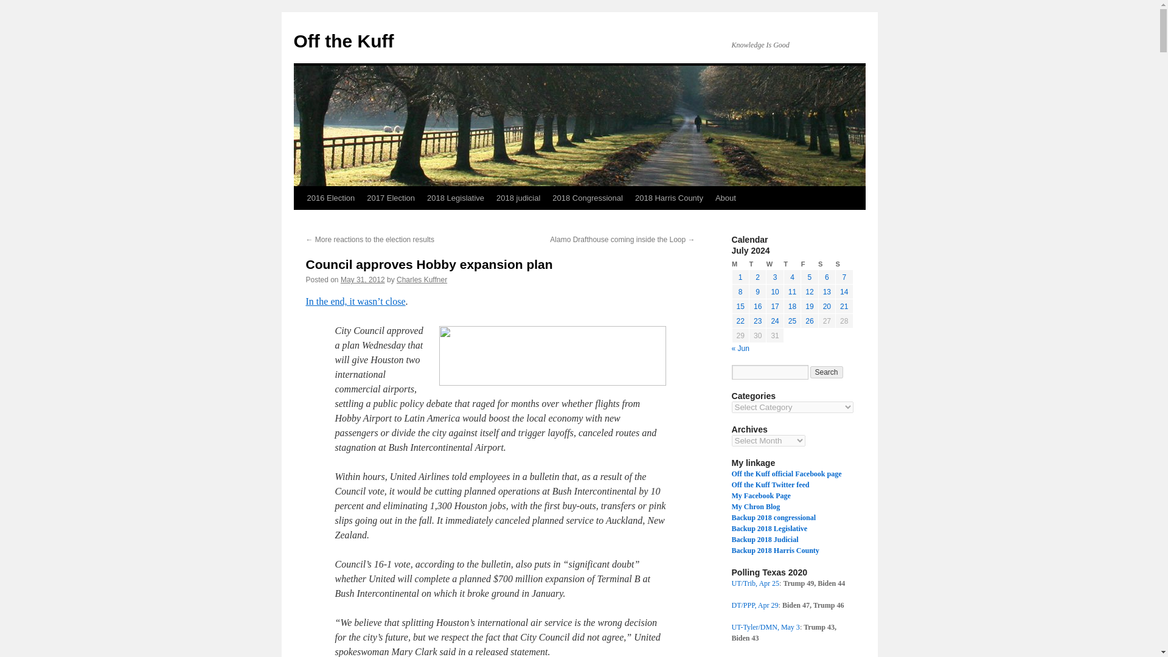 This screenshot has height=657, width=1168. I want to click on 2018 Harris County, so click(669, 198).